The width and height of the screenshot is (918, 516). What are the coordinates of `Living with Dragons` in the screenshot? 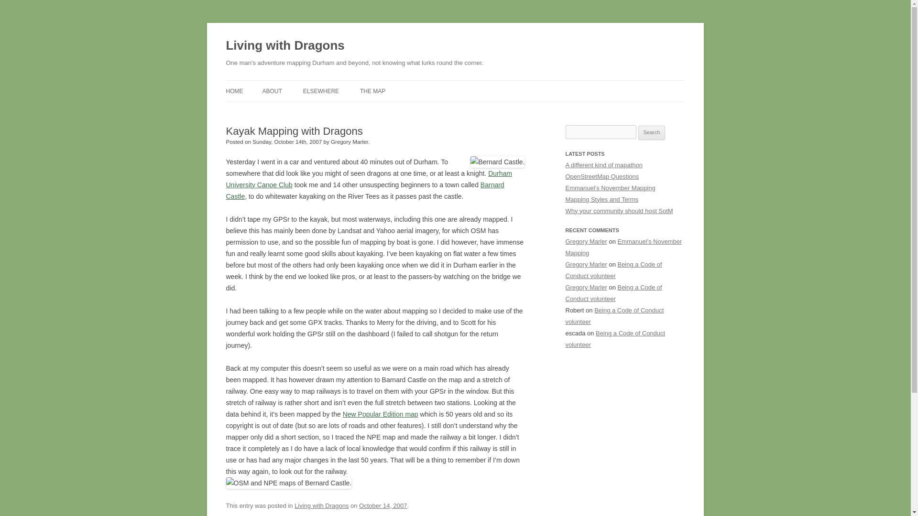 It's located at (285, 46).